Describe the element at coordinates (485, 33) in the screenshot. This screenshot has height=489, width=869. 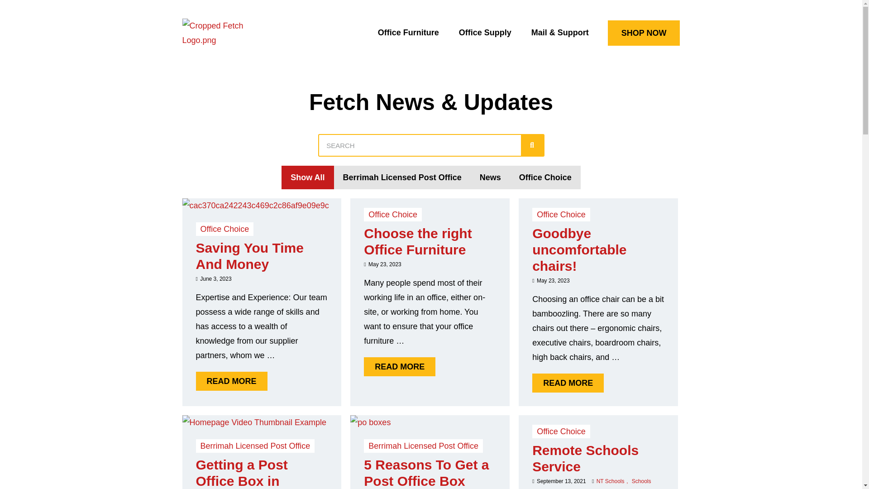
I see `Office Supply` at that location.